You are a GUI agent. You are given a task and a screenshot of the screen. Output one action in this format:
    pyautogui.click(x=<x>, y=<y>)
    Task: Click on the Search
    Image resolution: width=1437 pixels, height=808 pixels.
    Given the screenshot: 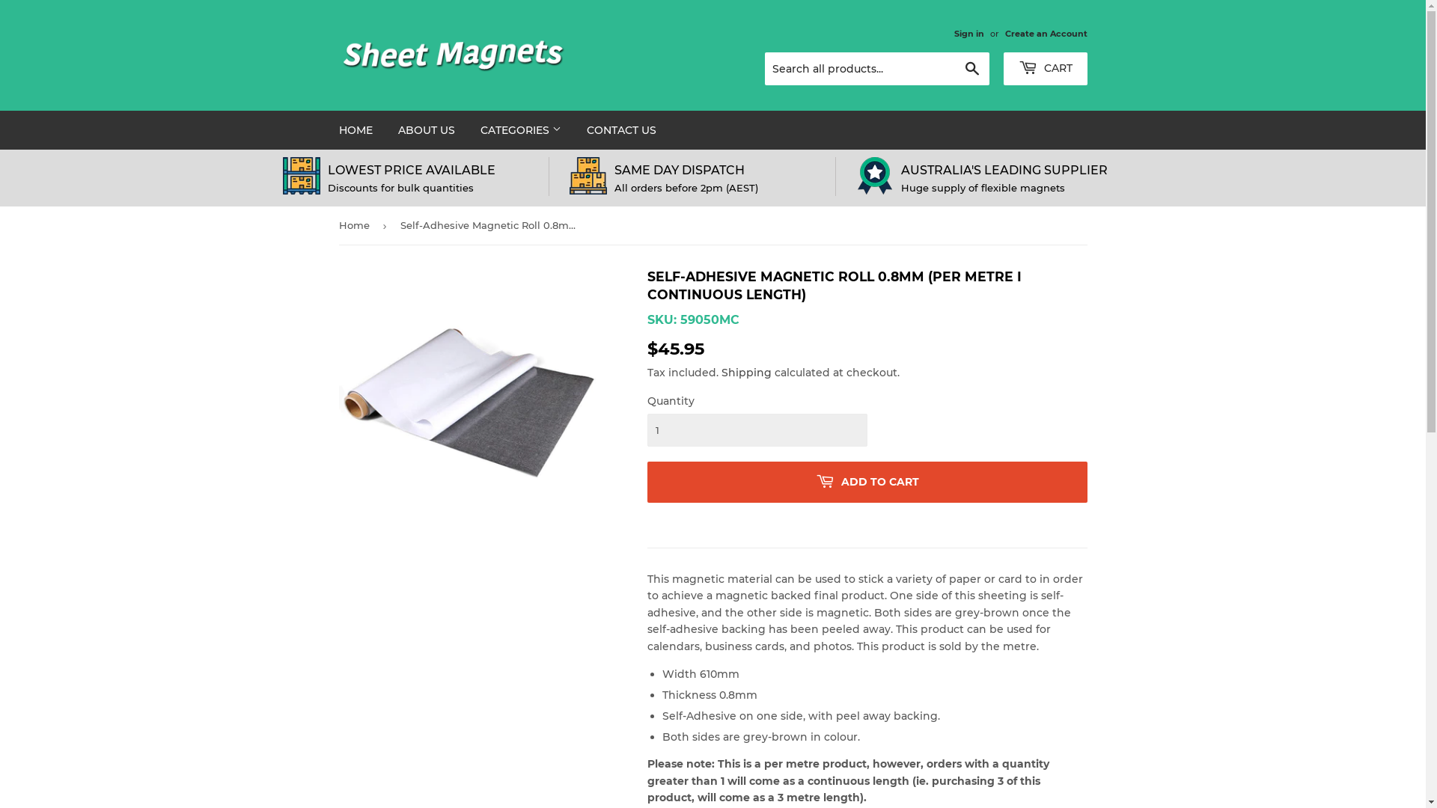 What is the action you would take?
    pyautogui.click(x=971, y=70)
    